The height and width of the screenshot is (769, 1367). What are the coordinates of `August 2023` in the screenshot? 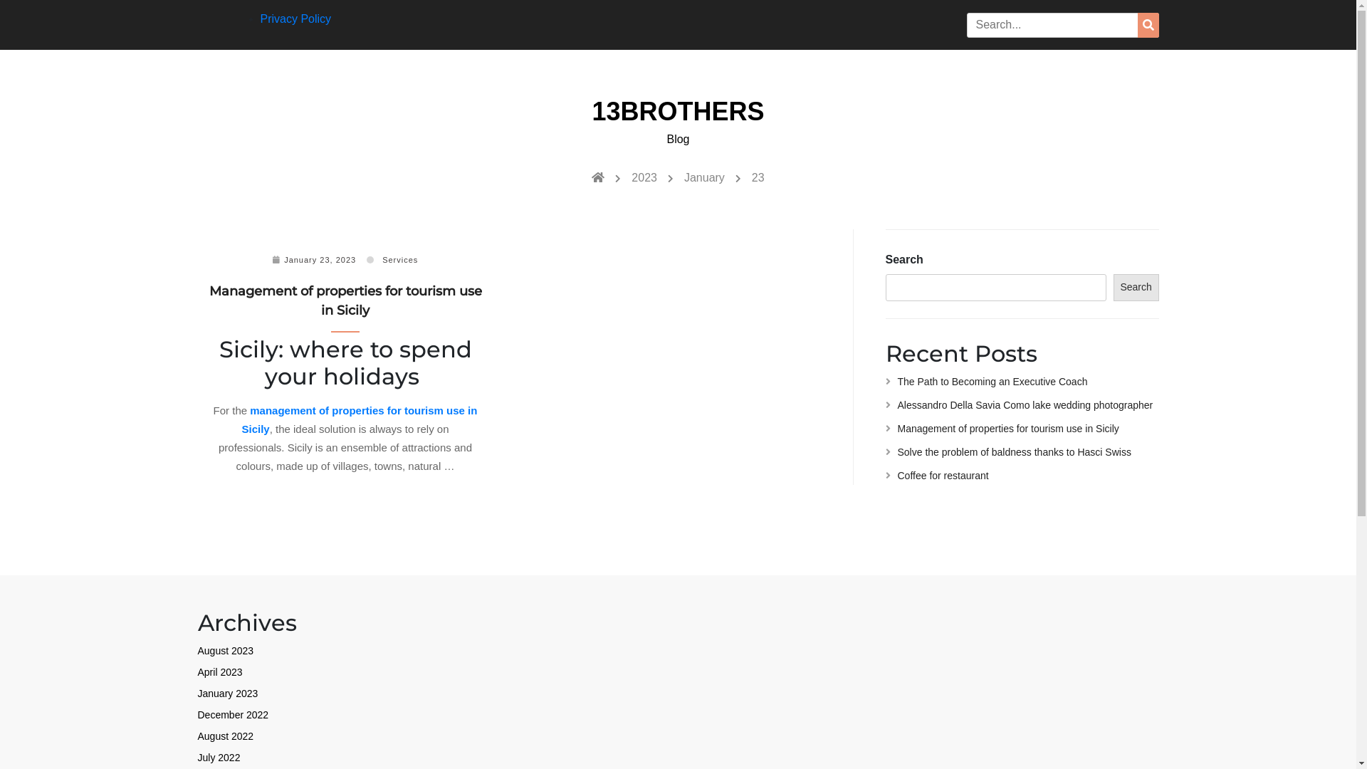 It's located at (226, 651).